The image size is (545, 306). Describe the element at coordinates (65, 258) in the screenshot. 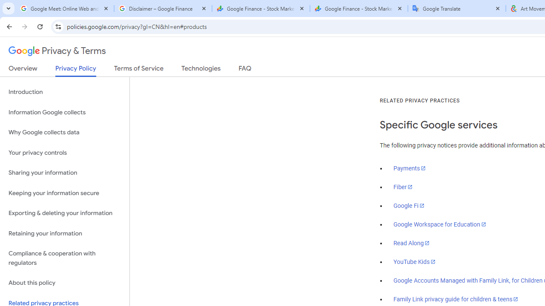

I see `Compliance & cooperation with regulators` at that location.